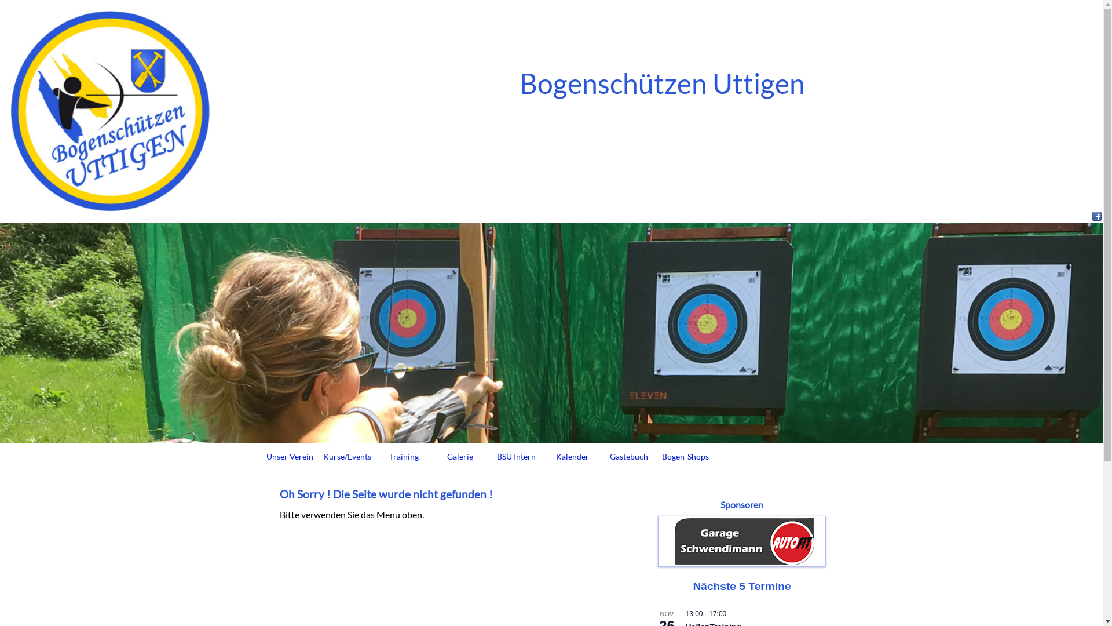  I want to click on BSU Intern, so click(517, 457).